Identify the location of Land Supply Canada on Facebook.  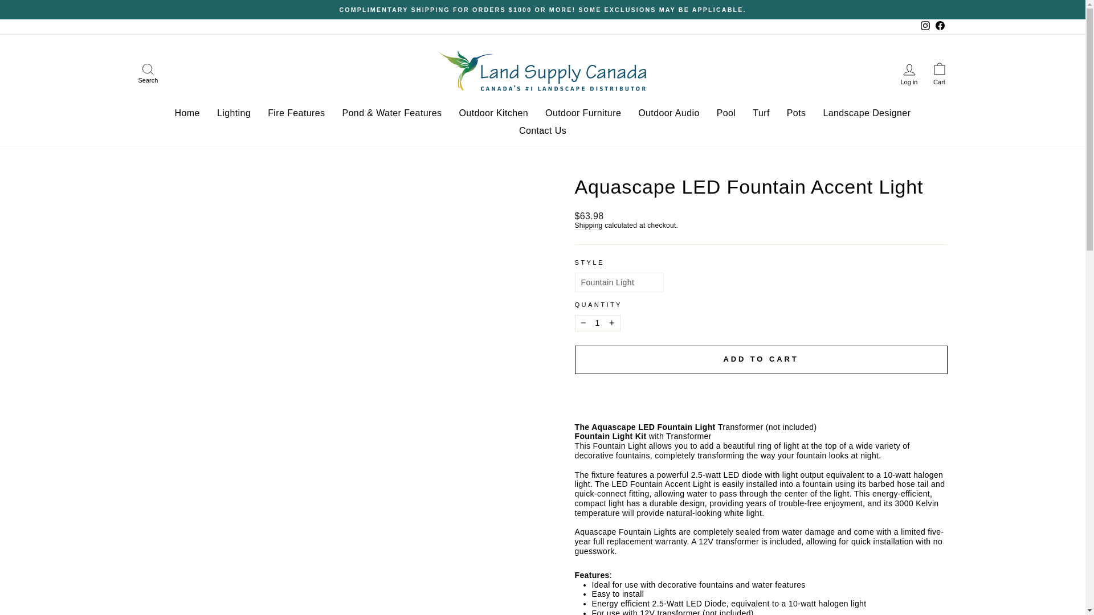
(939, 26).